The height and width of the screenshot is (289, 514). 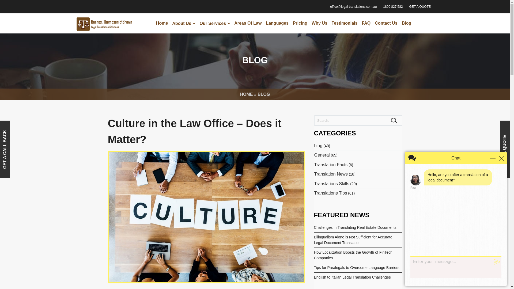 I want to click on General, so click(x=322, y=155).